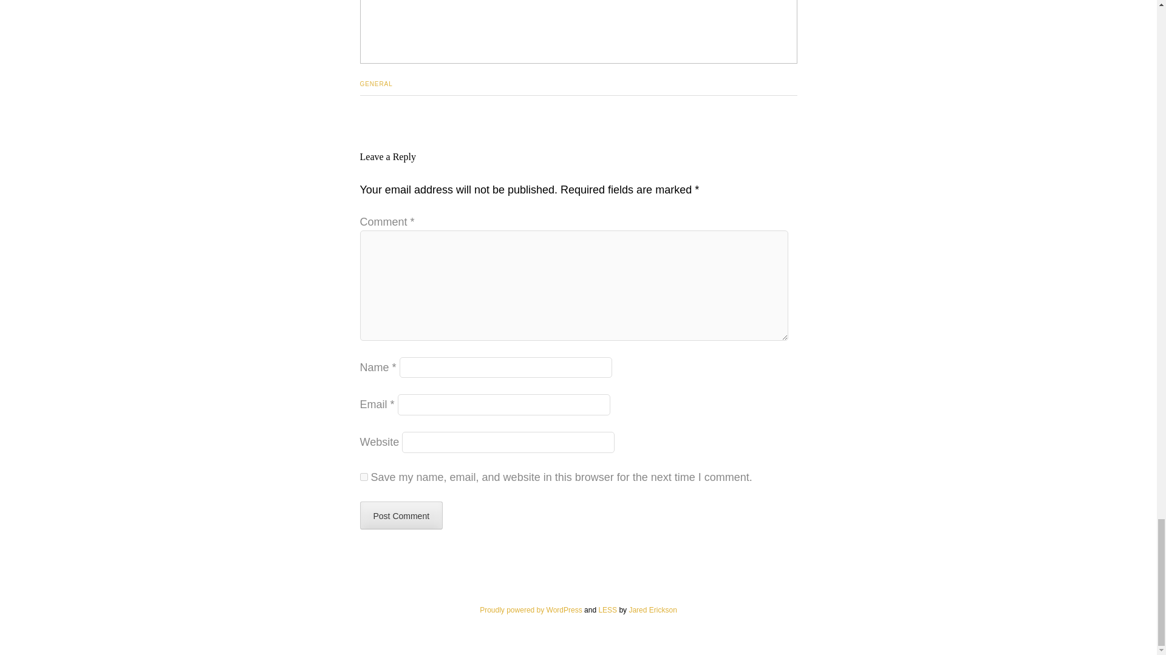 The width and height of the screenshot is (1166, 655). Describe the element at coordinates (531, 610) in the screenshot. I see `A Semantic Personal Publishing Platform` at that location.